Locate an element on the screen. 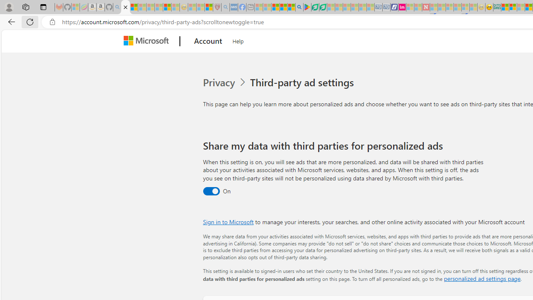 The image size is (533, 300). Bluey: Let's Play! - Apps on Google Play is located at coordinates (307, 7).